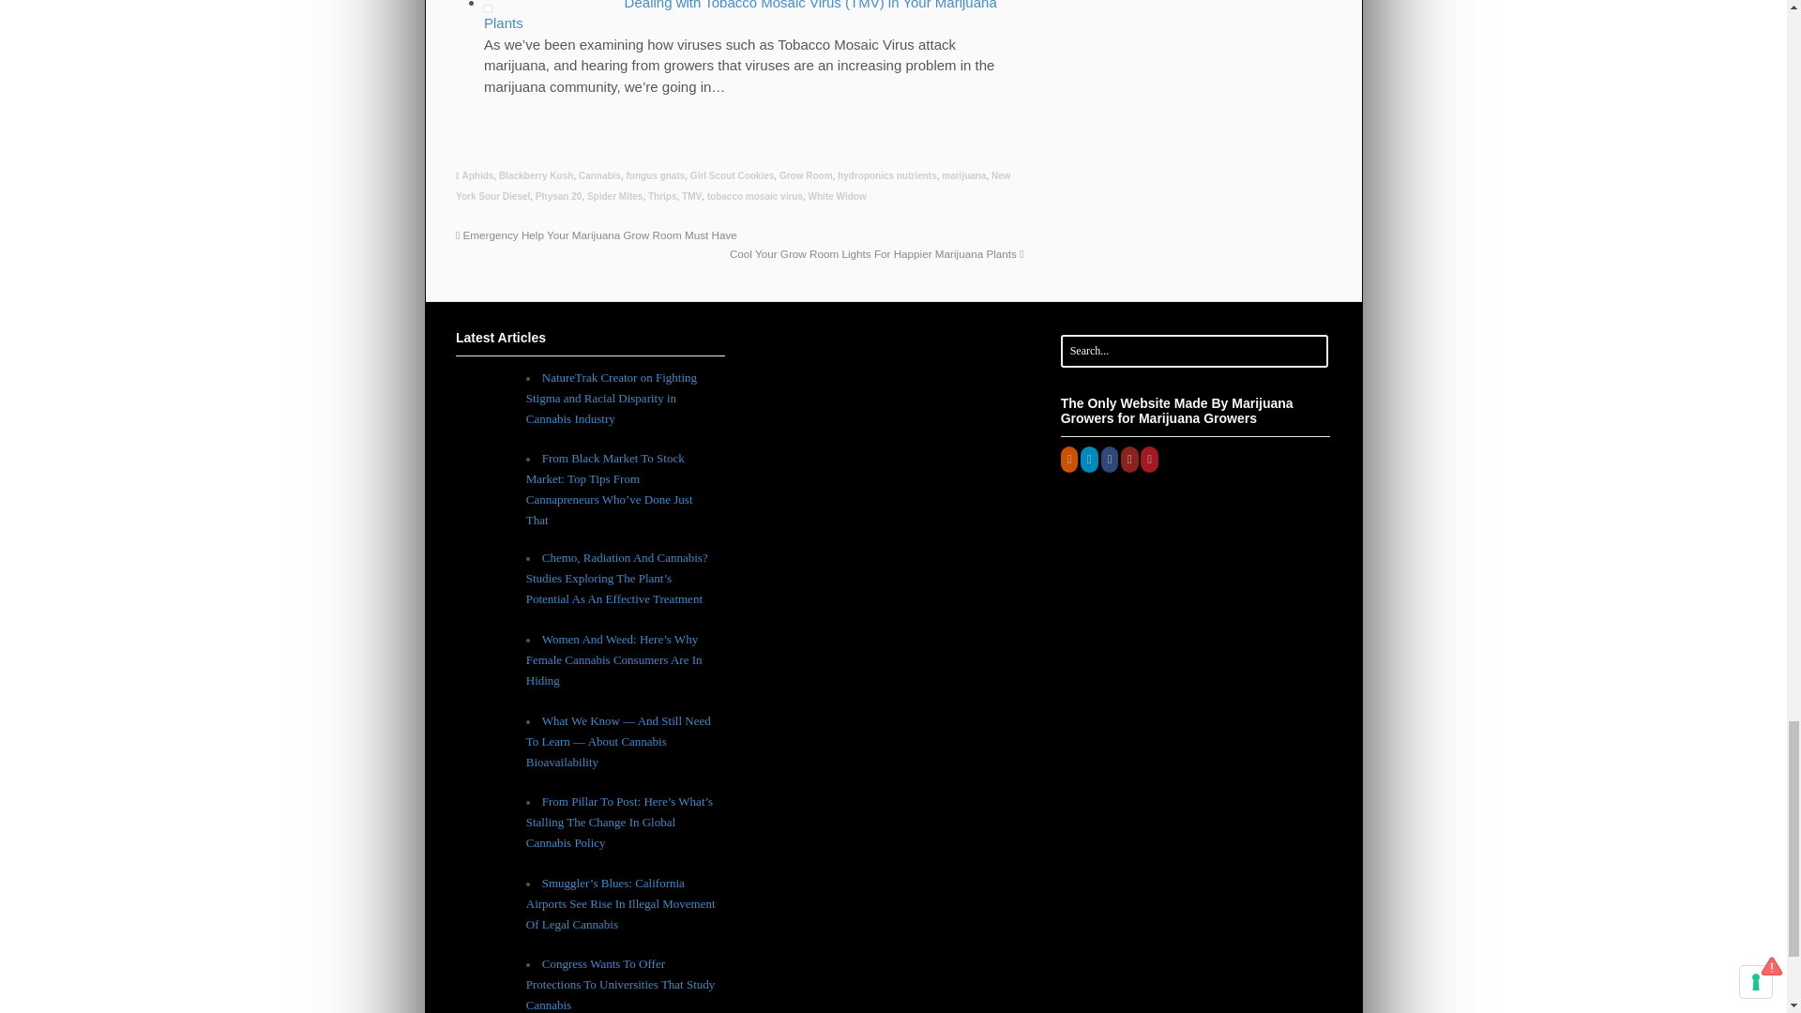 The image size is (1801, 1013). I want to click on Girl Scout Cookies, so click(732, 176).